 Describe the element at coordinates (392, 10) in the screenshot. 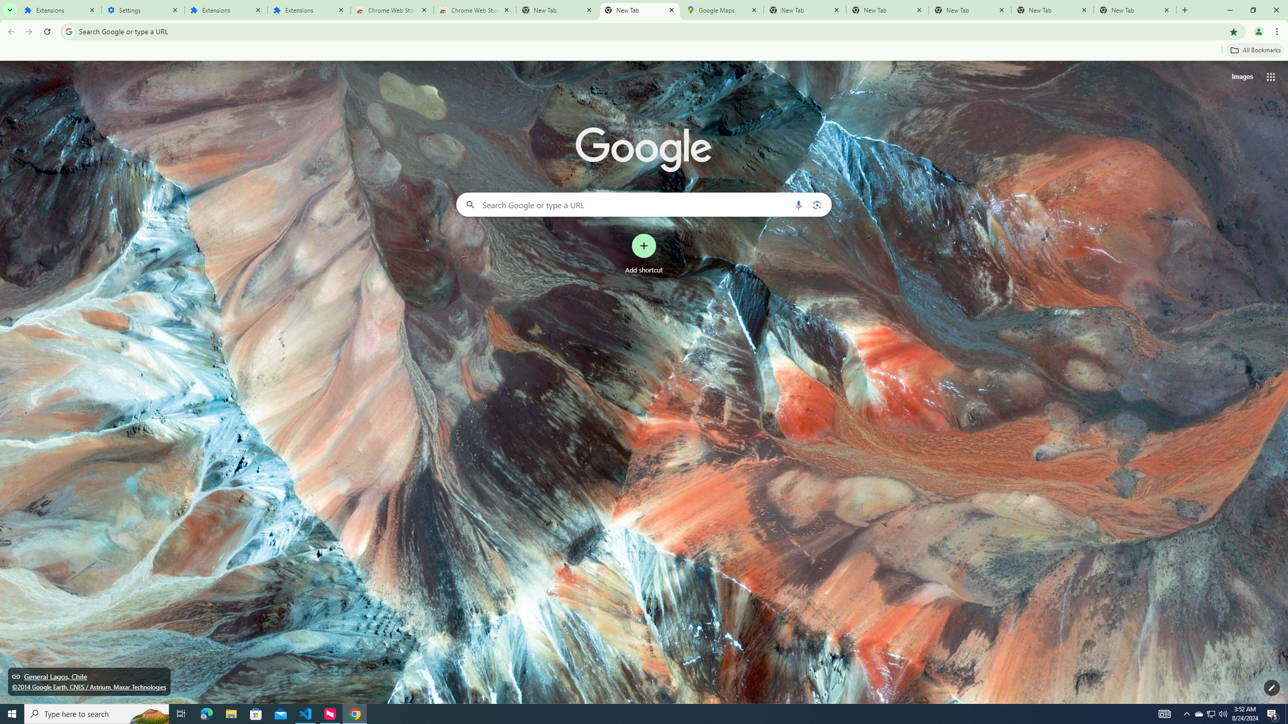

I see `Chrome Web Store` at that location.